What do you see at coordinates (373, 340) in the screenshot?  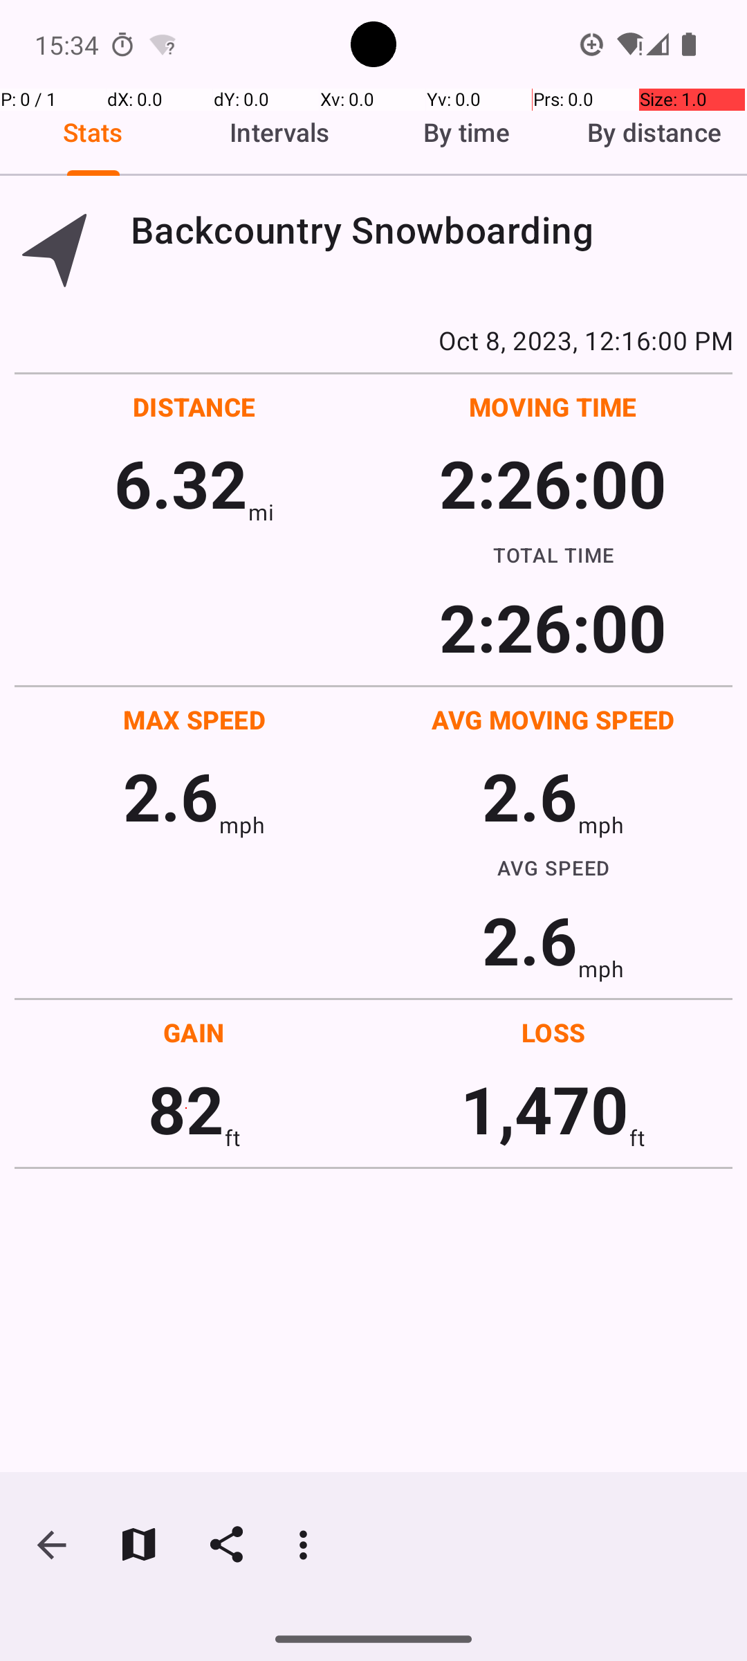 I see `Oct 8, 2023, 12:16:00 PM` at bounding box center [373, 340].